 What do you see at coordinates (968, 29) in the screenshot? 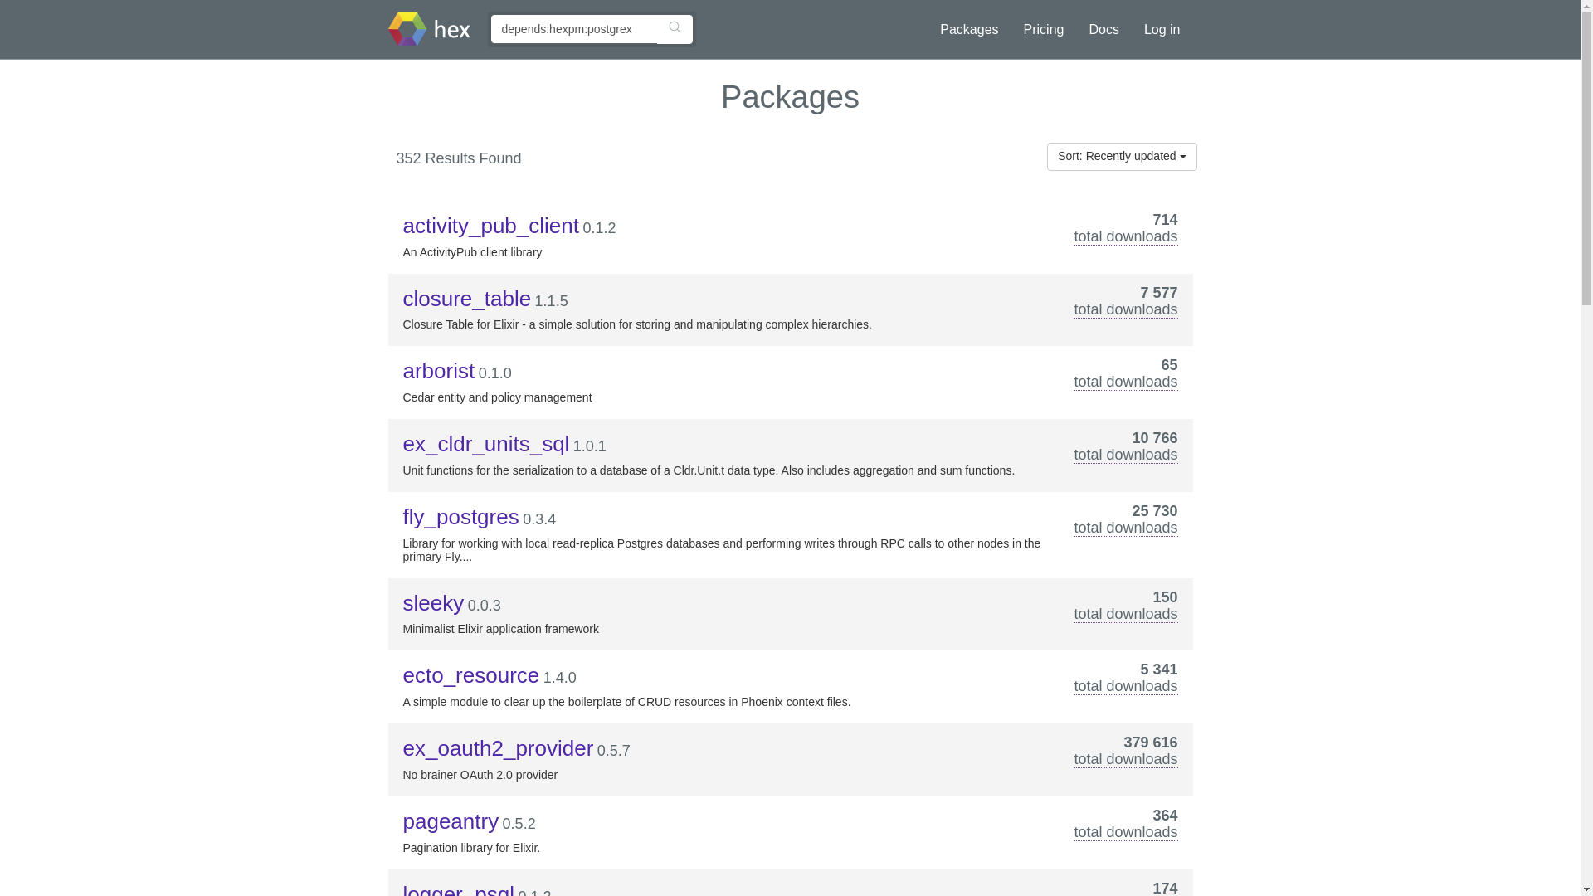
I see `Packages` at bounding box center [968, 29].